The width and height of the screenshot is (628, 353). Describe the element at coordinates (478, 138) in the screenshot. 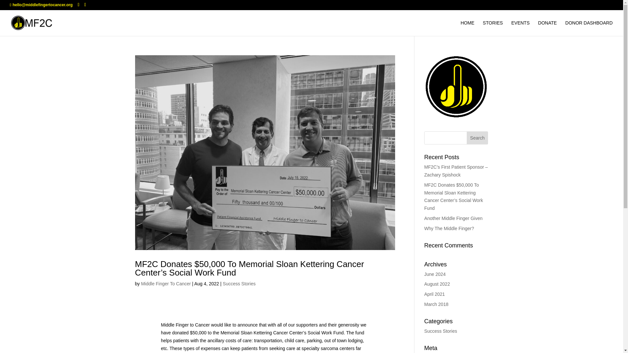

I see `Search` at that location.